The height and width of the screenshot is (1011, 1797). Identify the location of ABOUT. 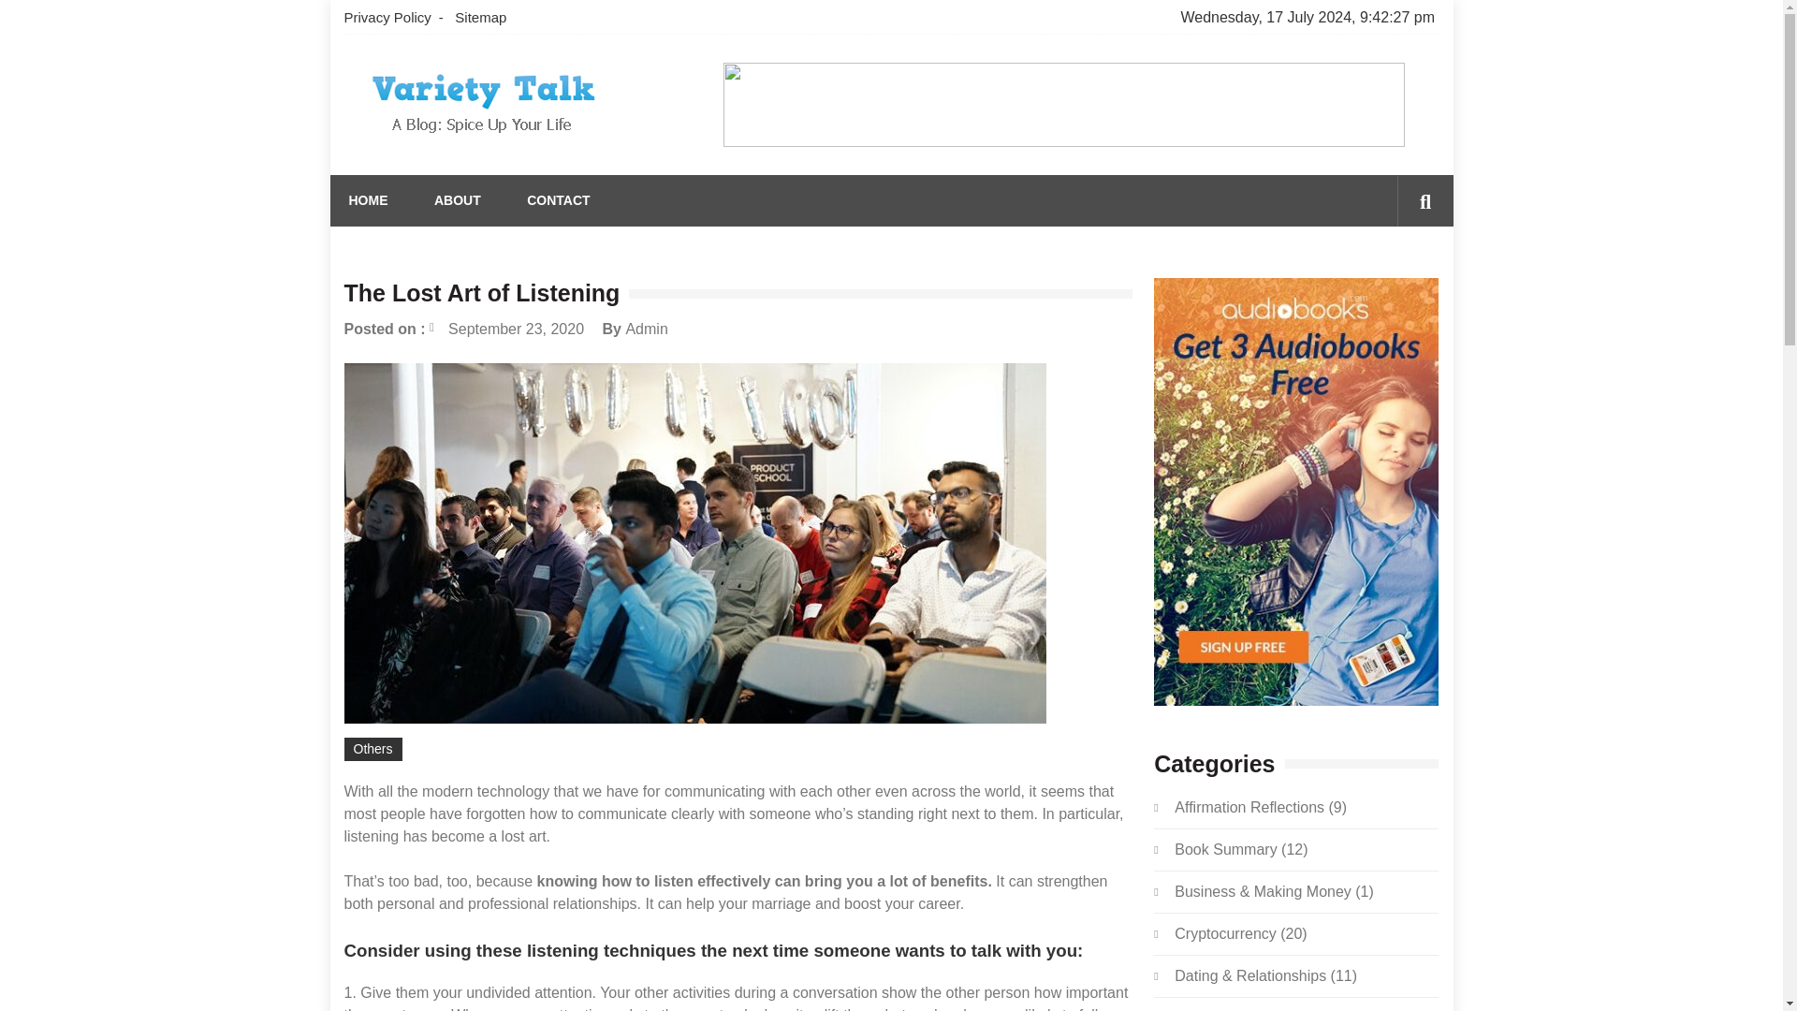
(458, 200).